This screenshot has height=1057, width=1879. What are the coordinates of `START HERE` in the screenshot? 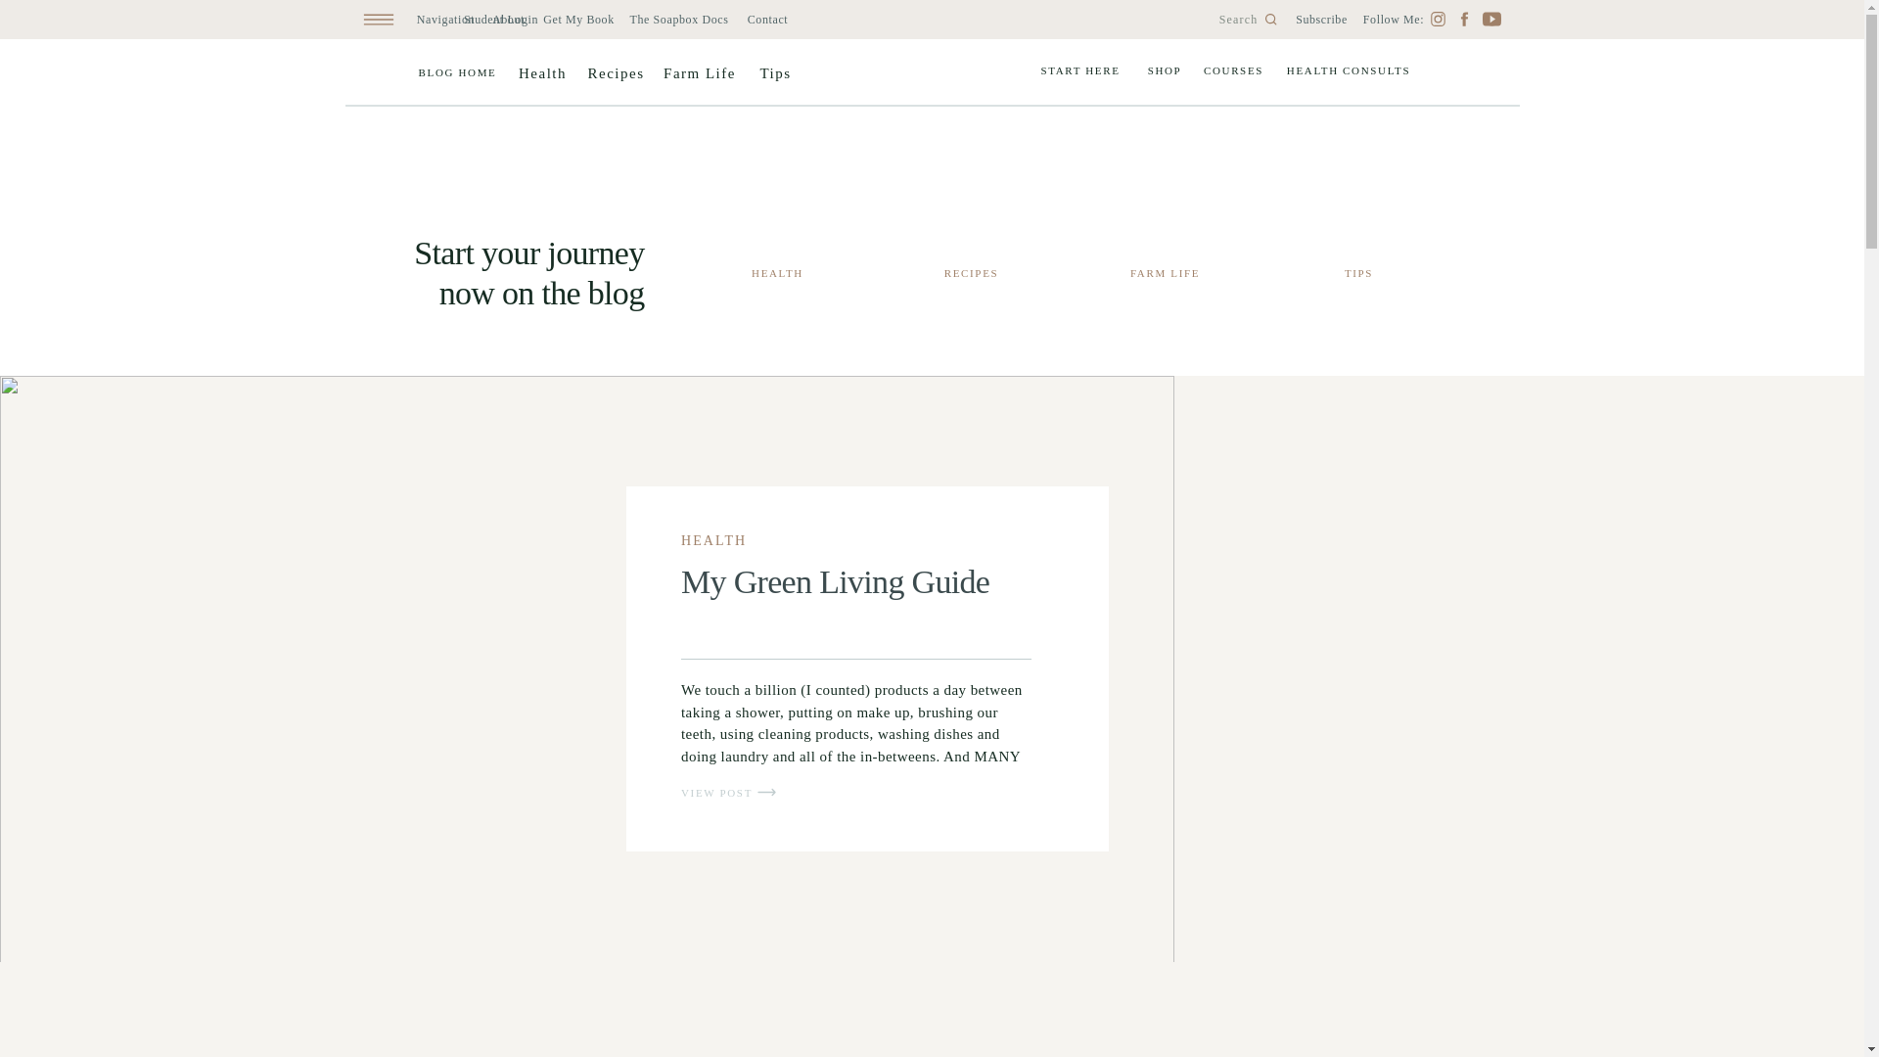 It's located at (1080, 69).